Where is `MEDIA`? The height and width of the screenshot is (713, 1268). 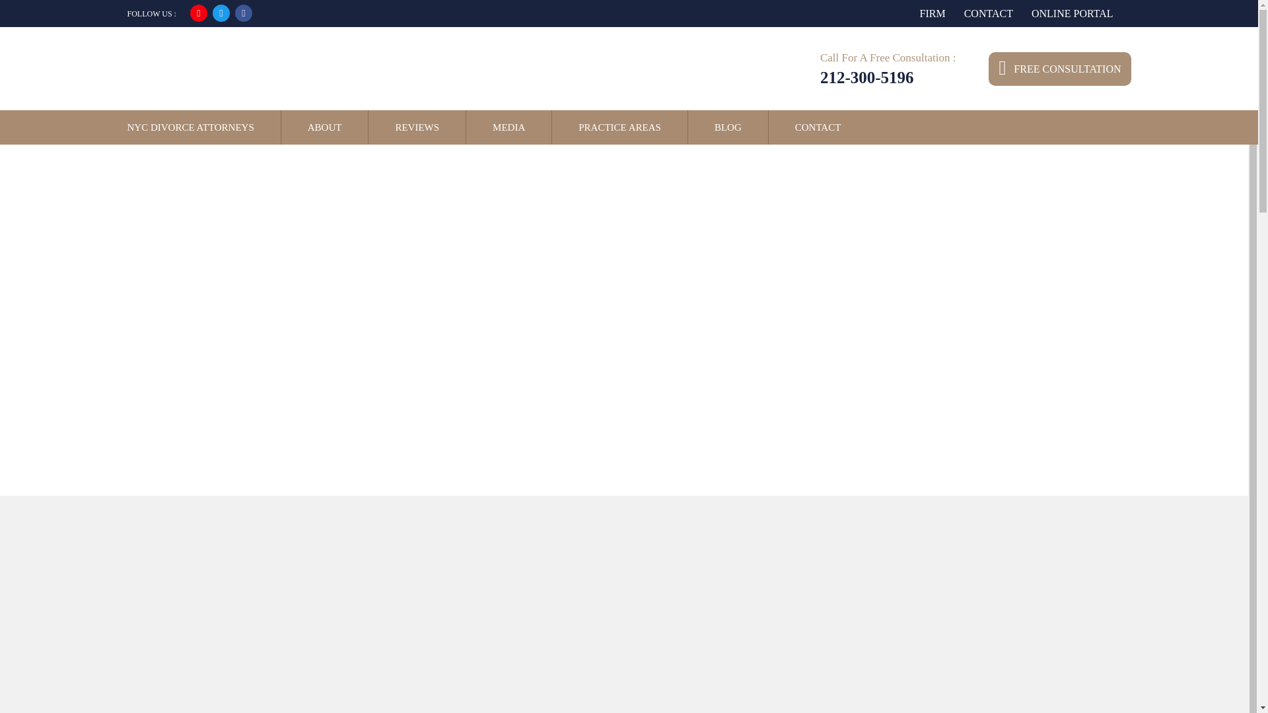
MEDIA is located at coordinates (509, 127).